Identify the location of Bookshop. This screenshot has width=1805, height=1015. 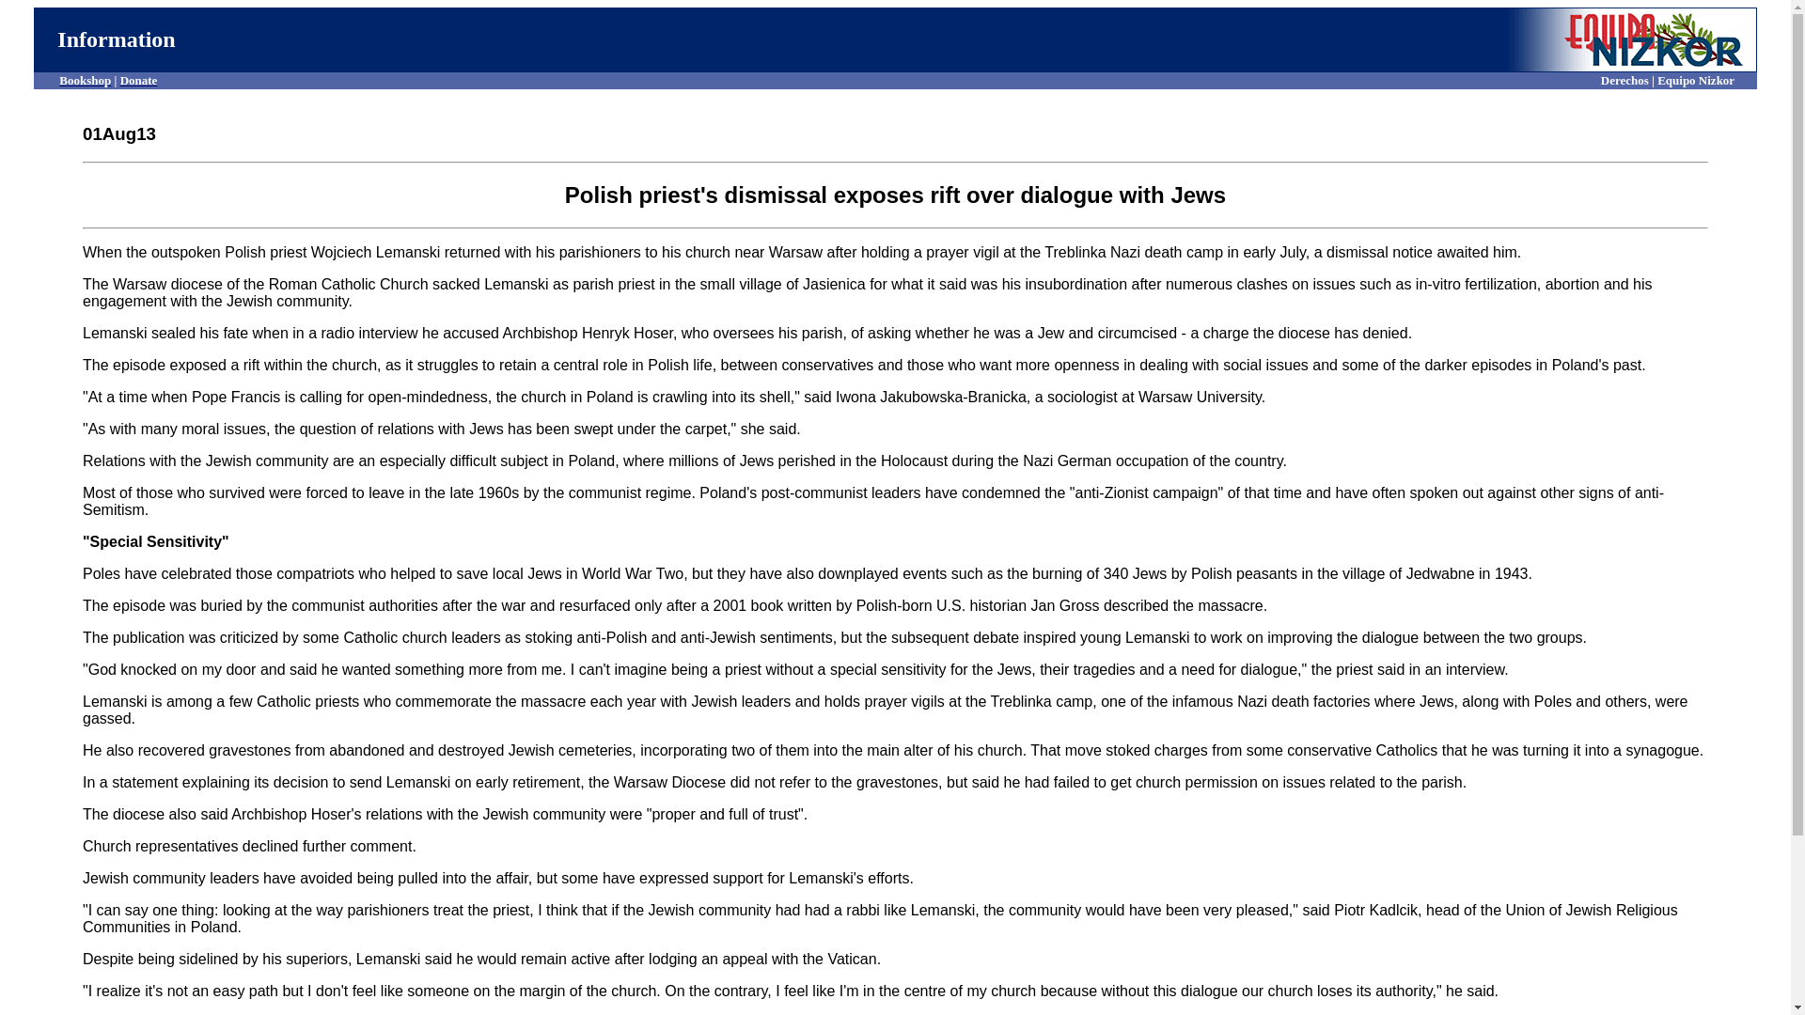
(85, 79).